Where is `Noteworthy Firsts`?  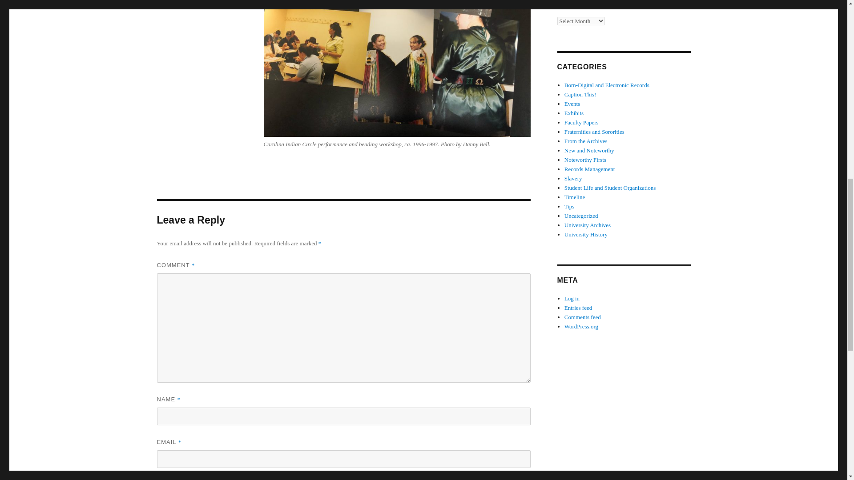 Noteworthy Firsts is located at coordinates (585, 160).